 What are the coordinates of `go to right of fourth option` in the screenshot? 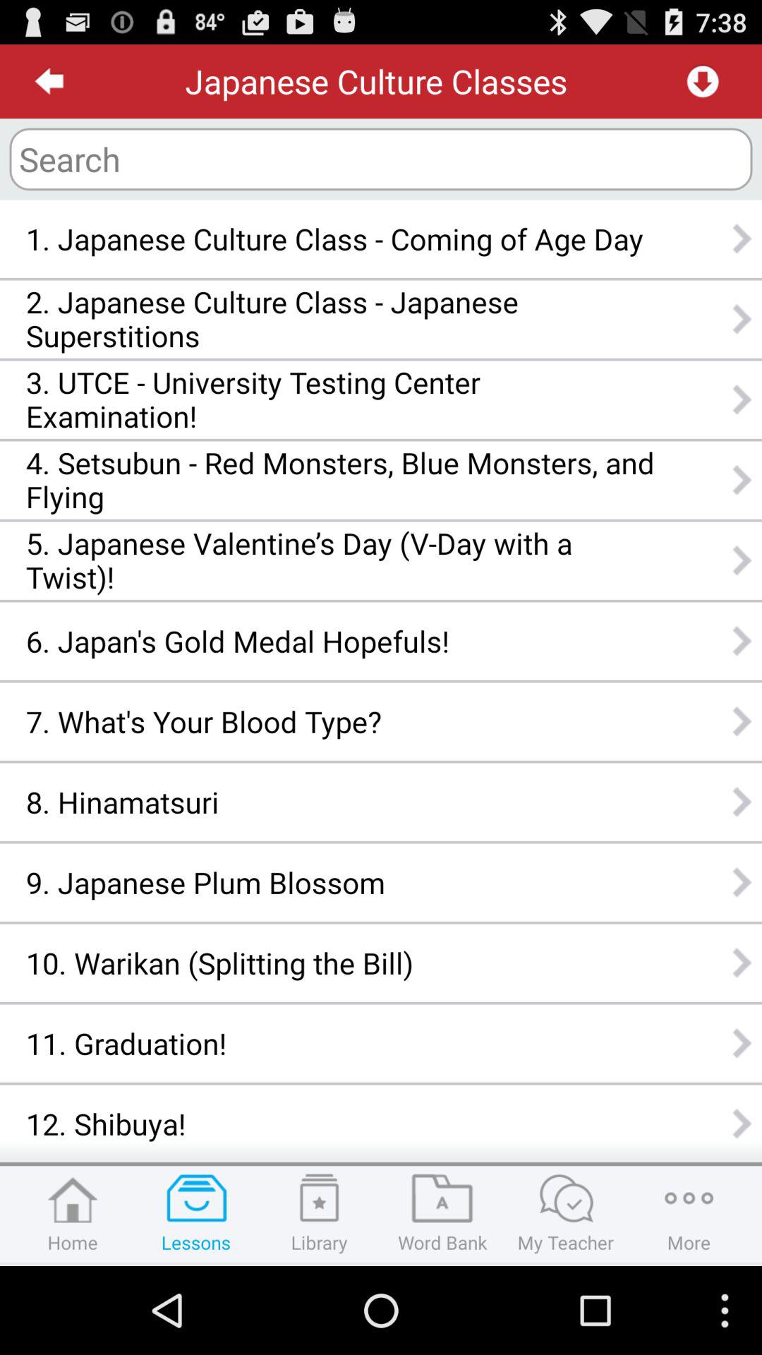 It's located at (742, 479).